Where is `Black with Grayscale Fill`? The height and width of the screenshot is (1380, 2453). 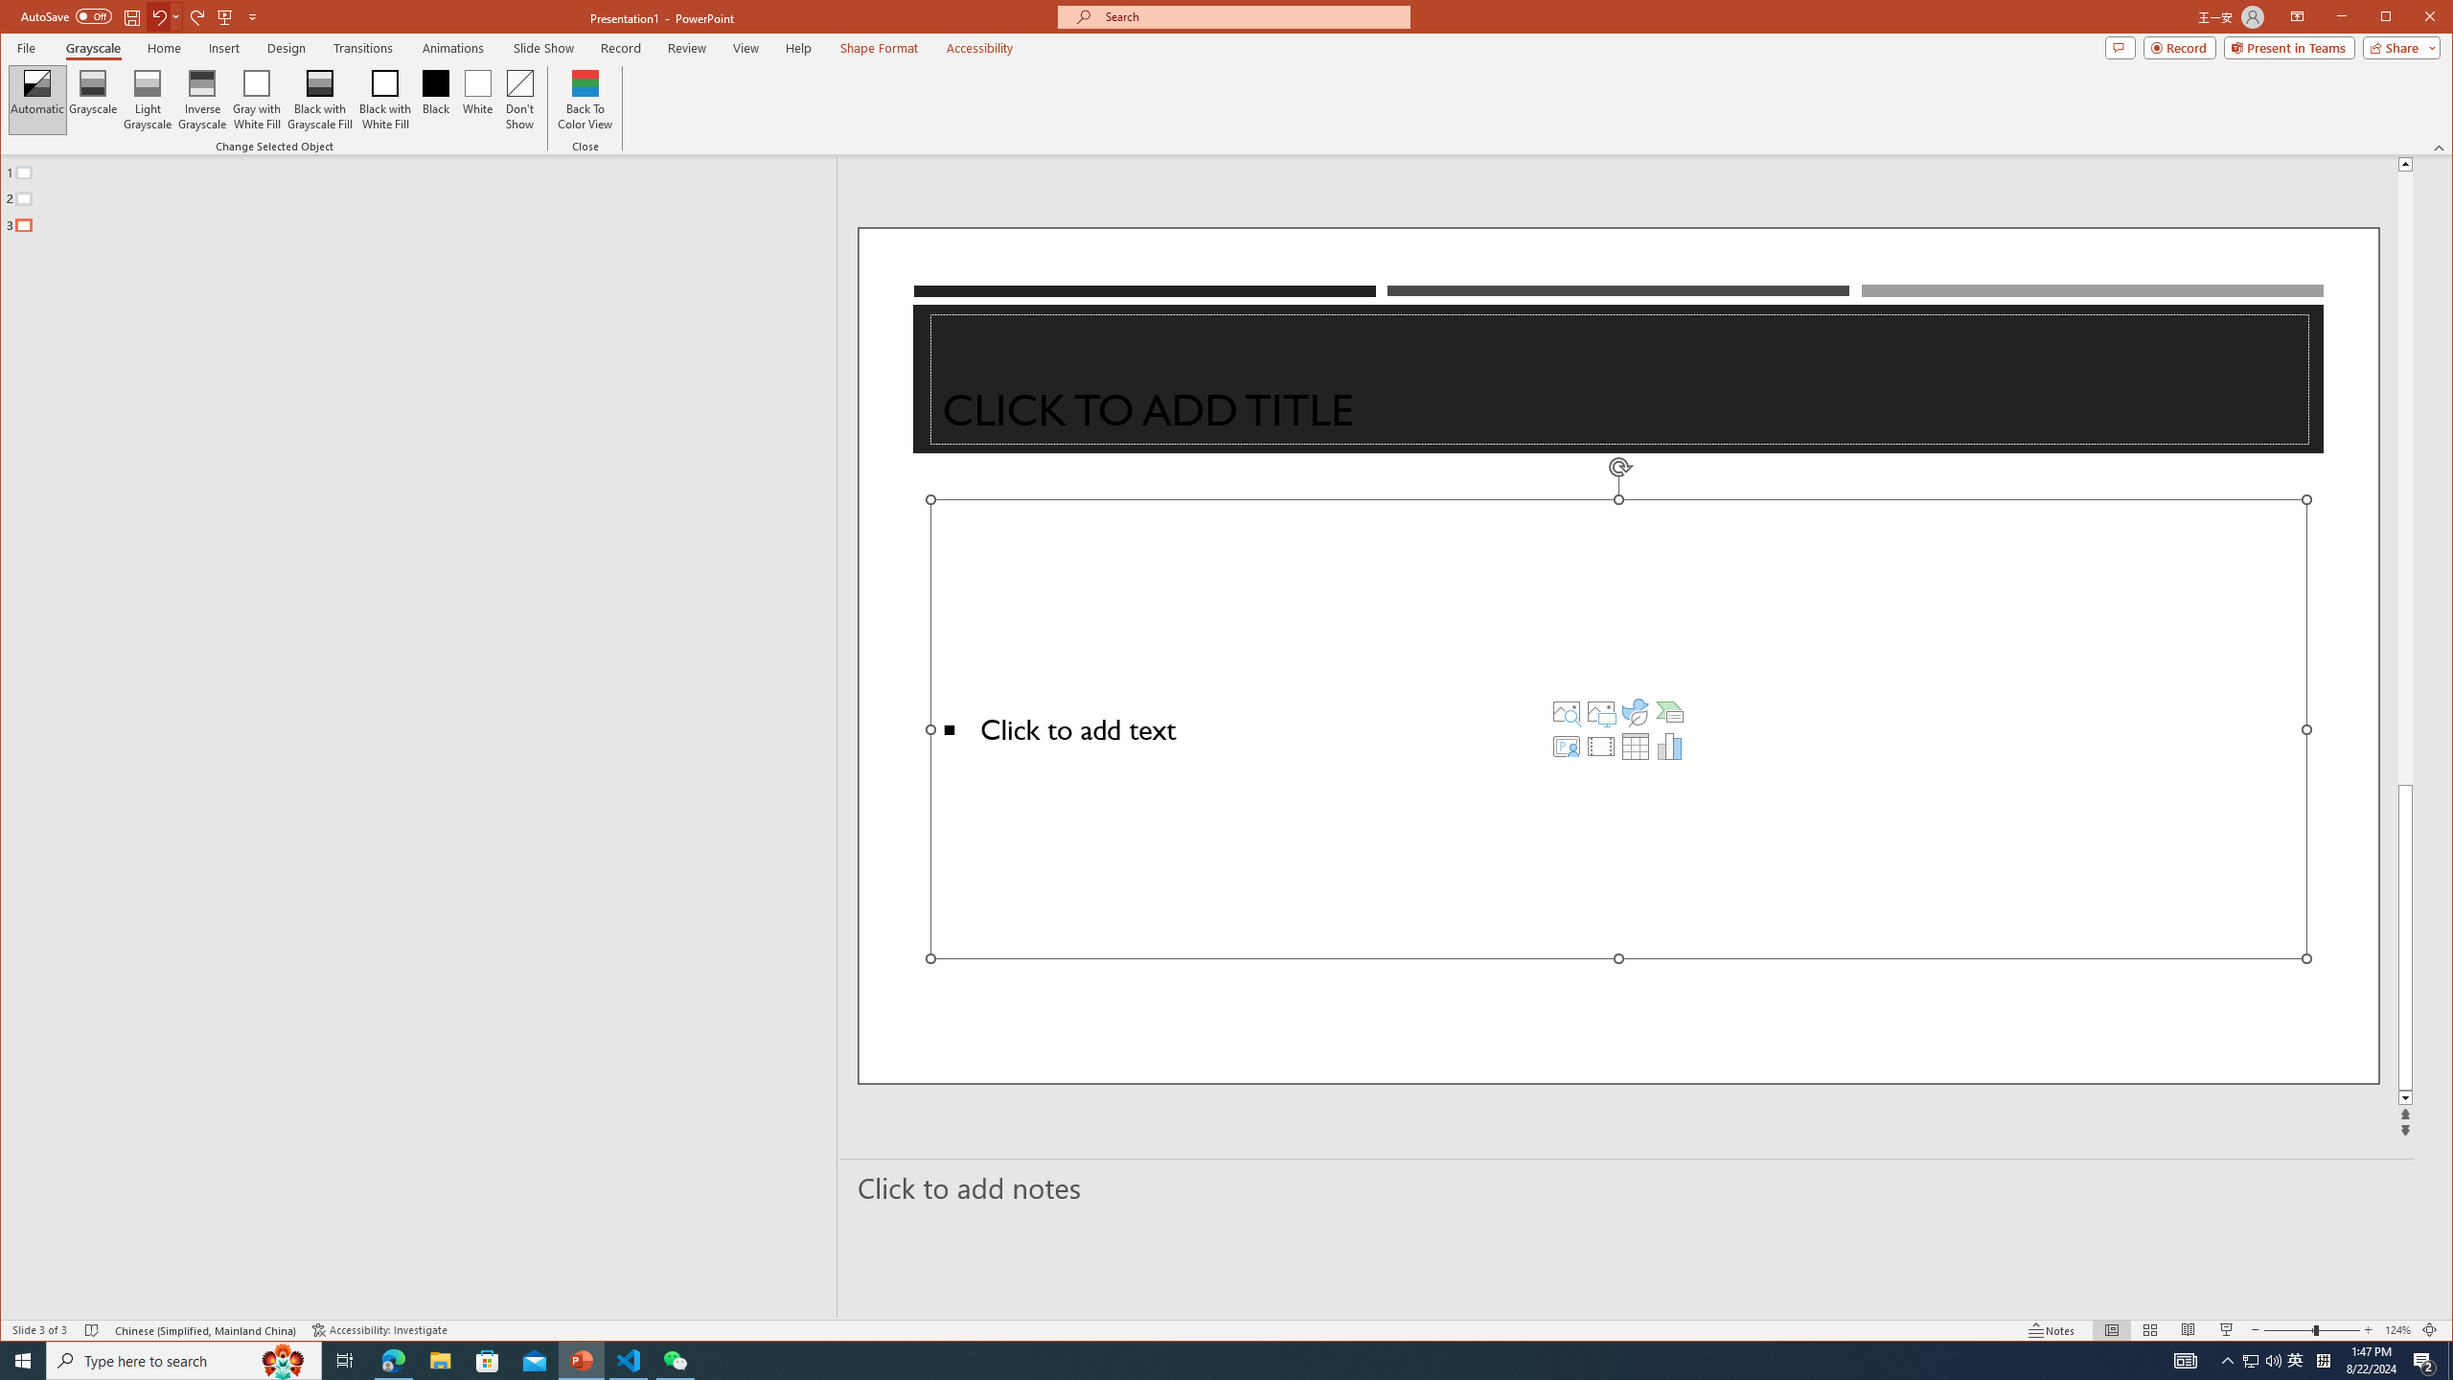
Black with Grayscale Fill is located at coordinates (320, 100).